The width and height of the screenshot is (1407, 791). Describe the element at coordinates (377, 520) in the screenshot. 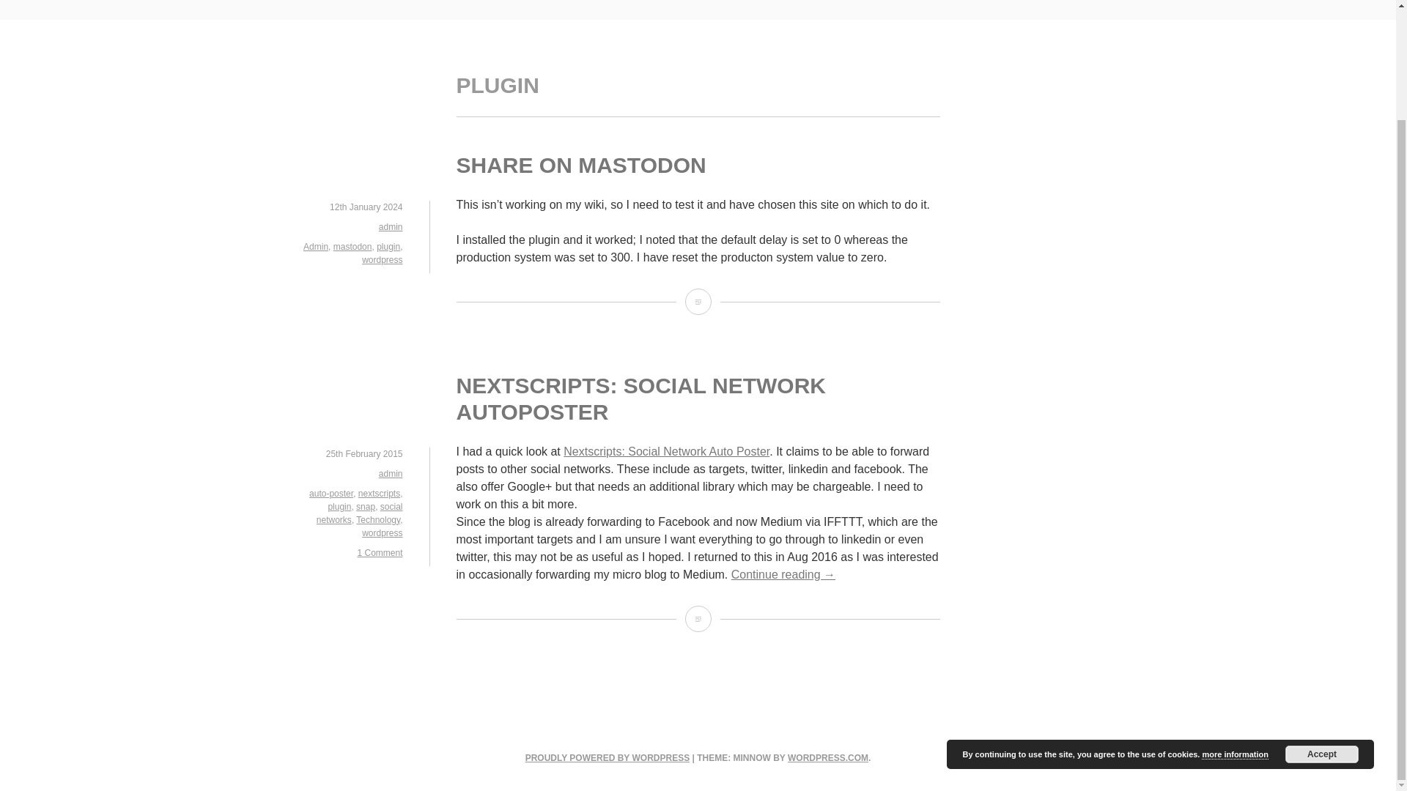

I see `Technology` at that location.